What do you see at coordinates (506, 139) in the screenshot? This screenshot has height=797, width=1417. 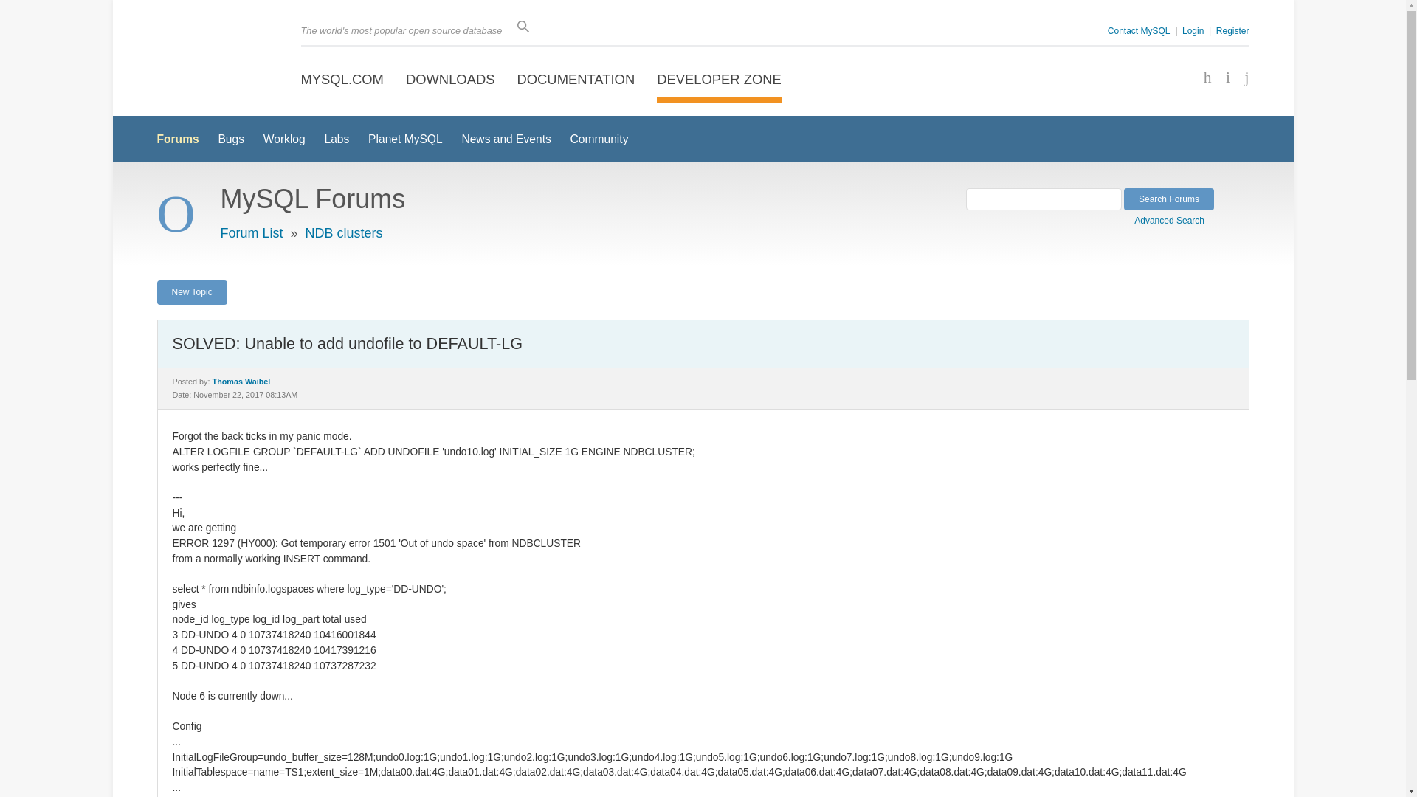 I see `News and Events` at bounding box center [506, 139].